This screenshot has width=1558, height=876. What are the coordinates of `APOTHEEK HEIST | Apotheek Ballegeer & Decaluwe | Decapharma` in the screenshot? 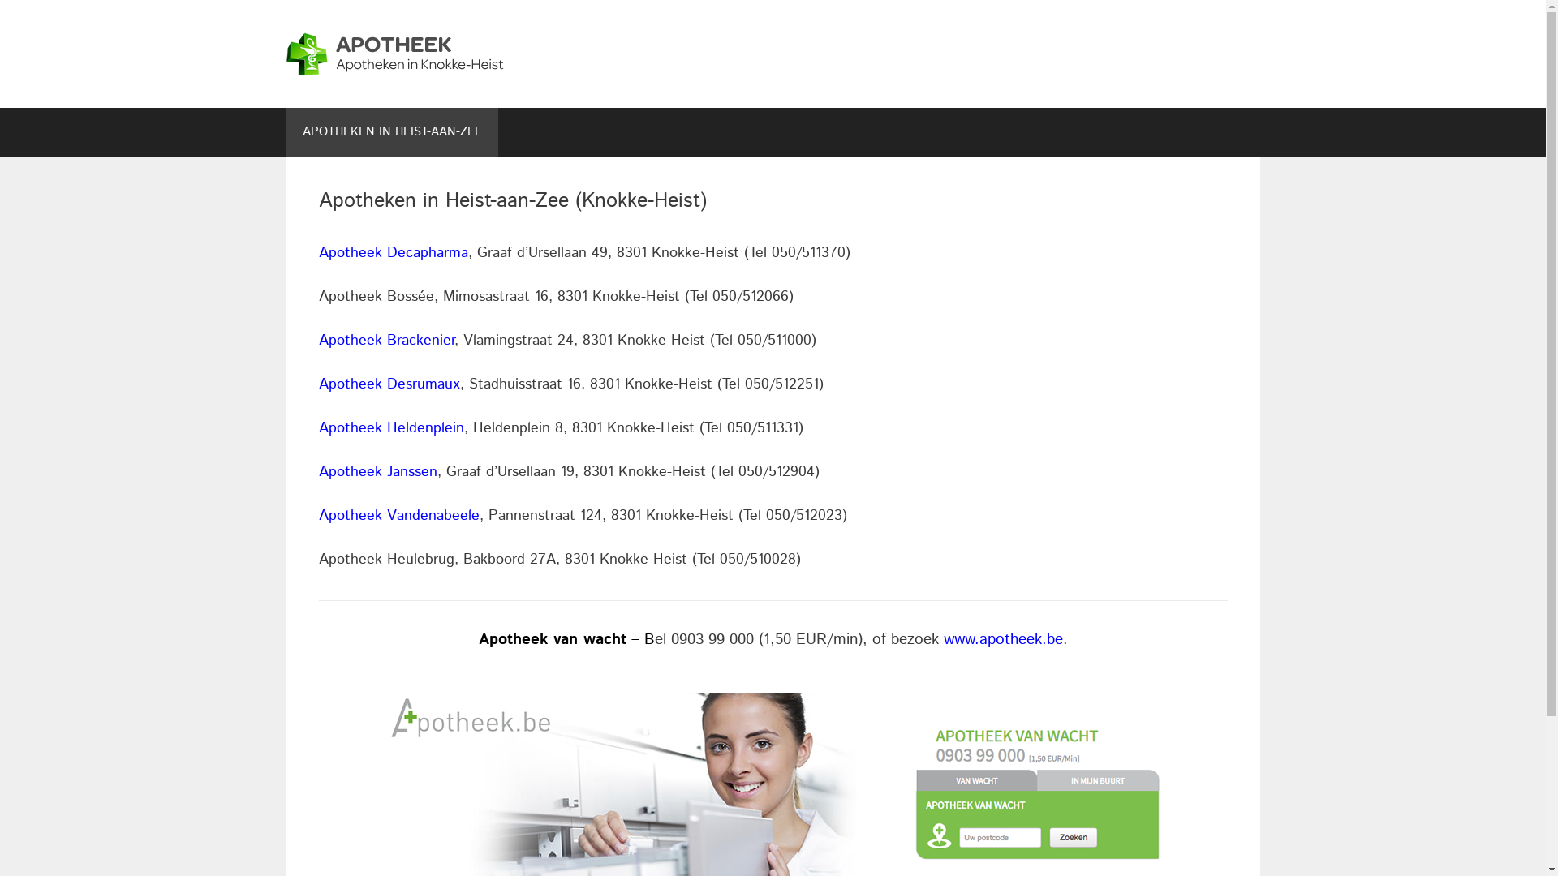 It's located at (428, 54).